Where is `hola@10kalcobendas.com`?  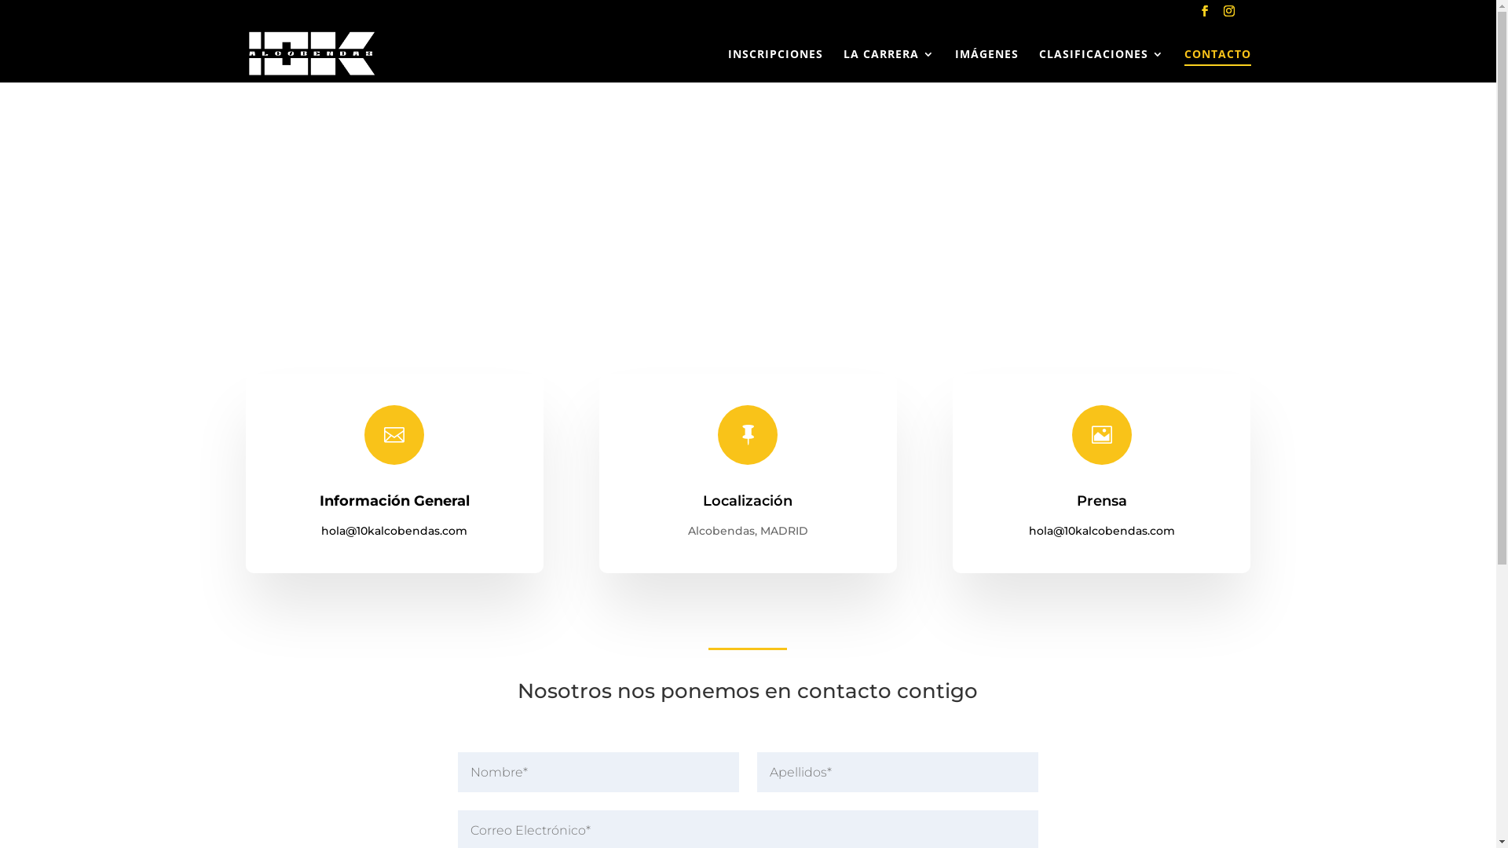 hola@10kalcobendas.com is located at coordinates (1102, 531).